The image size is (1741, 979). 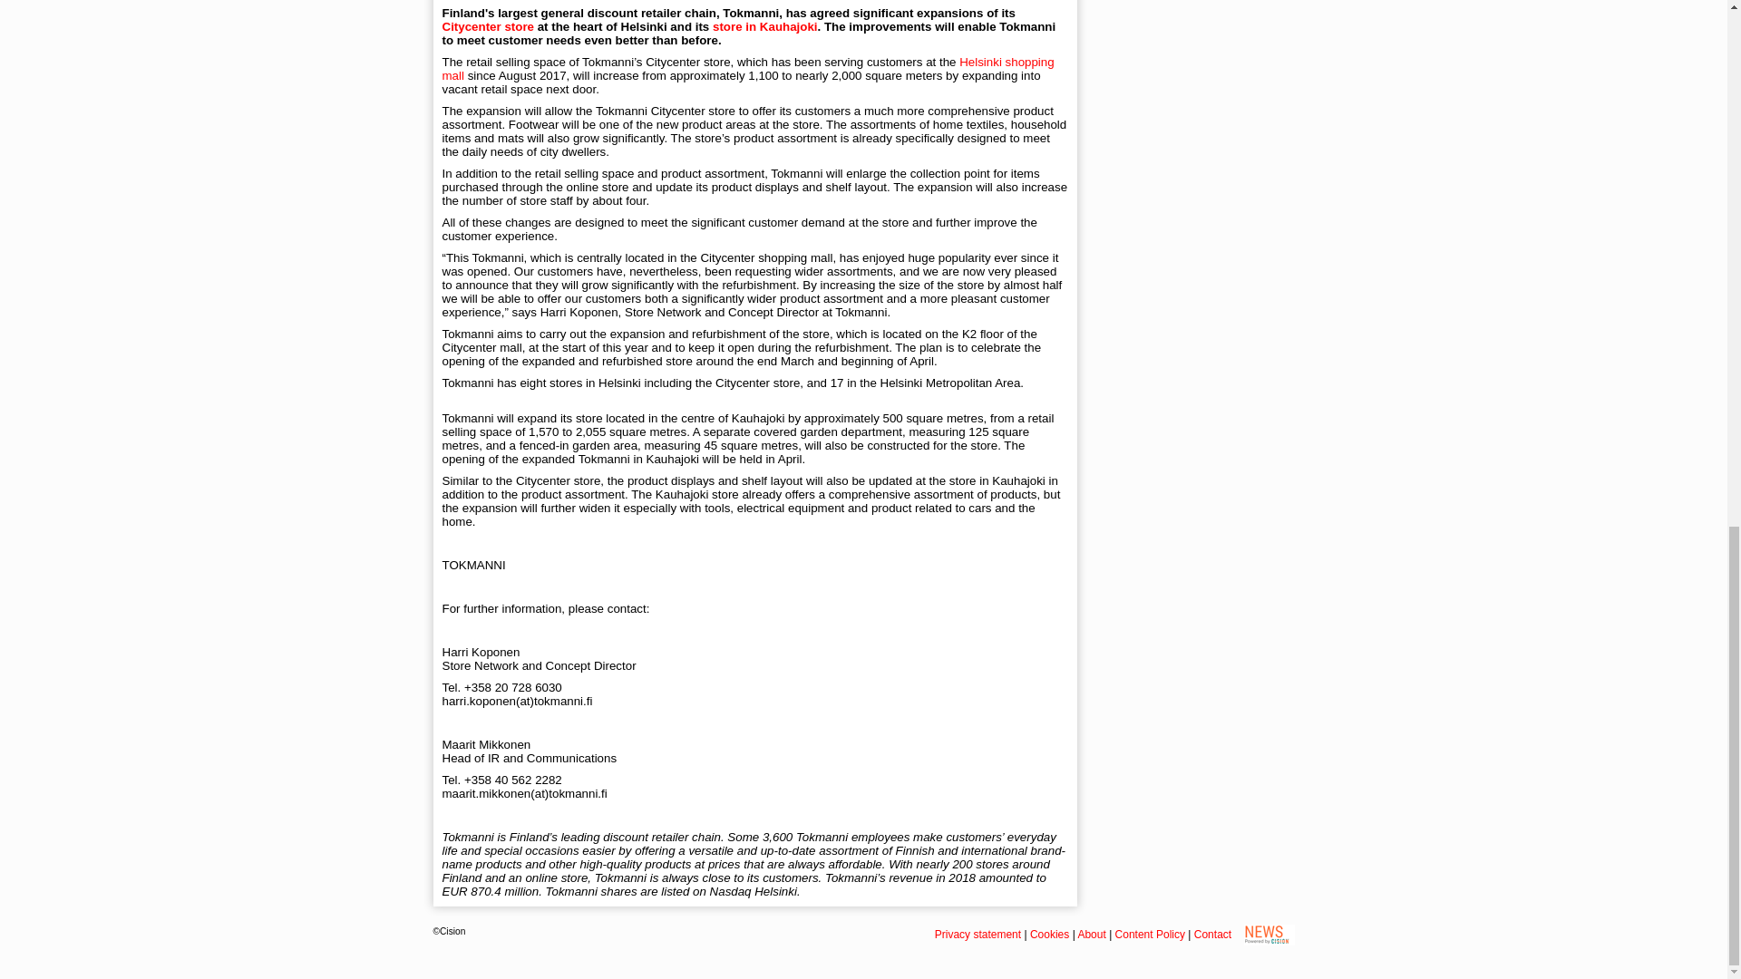 What do you see at coordinates (748, 68) in the screenshot?
I see `Helsinki shopping mall` at bounding box center [748, 68].